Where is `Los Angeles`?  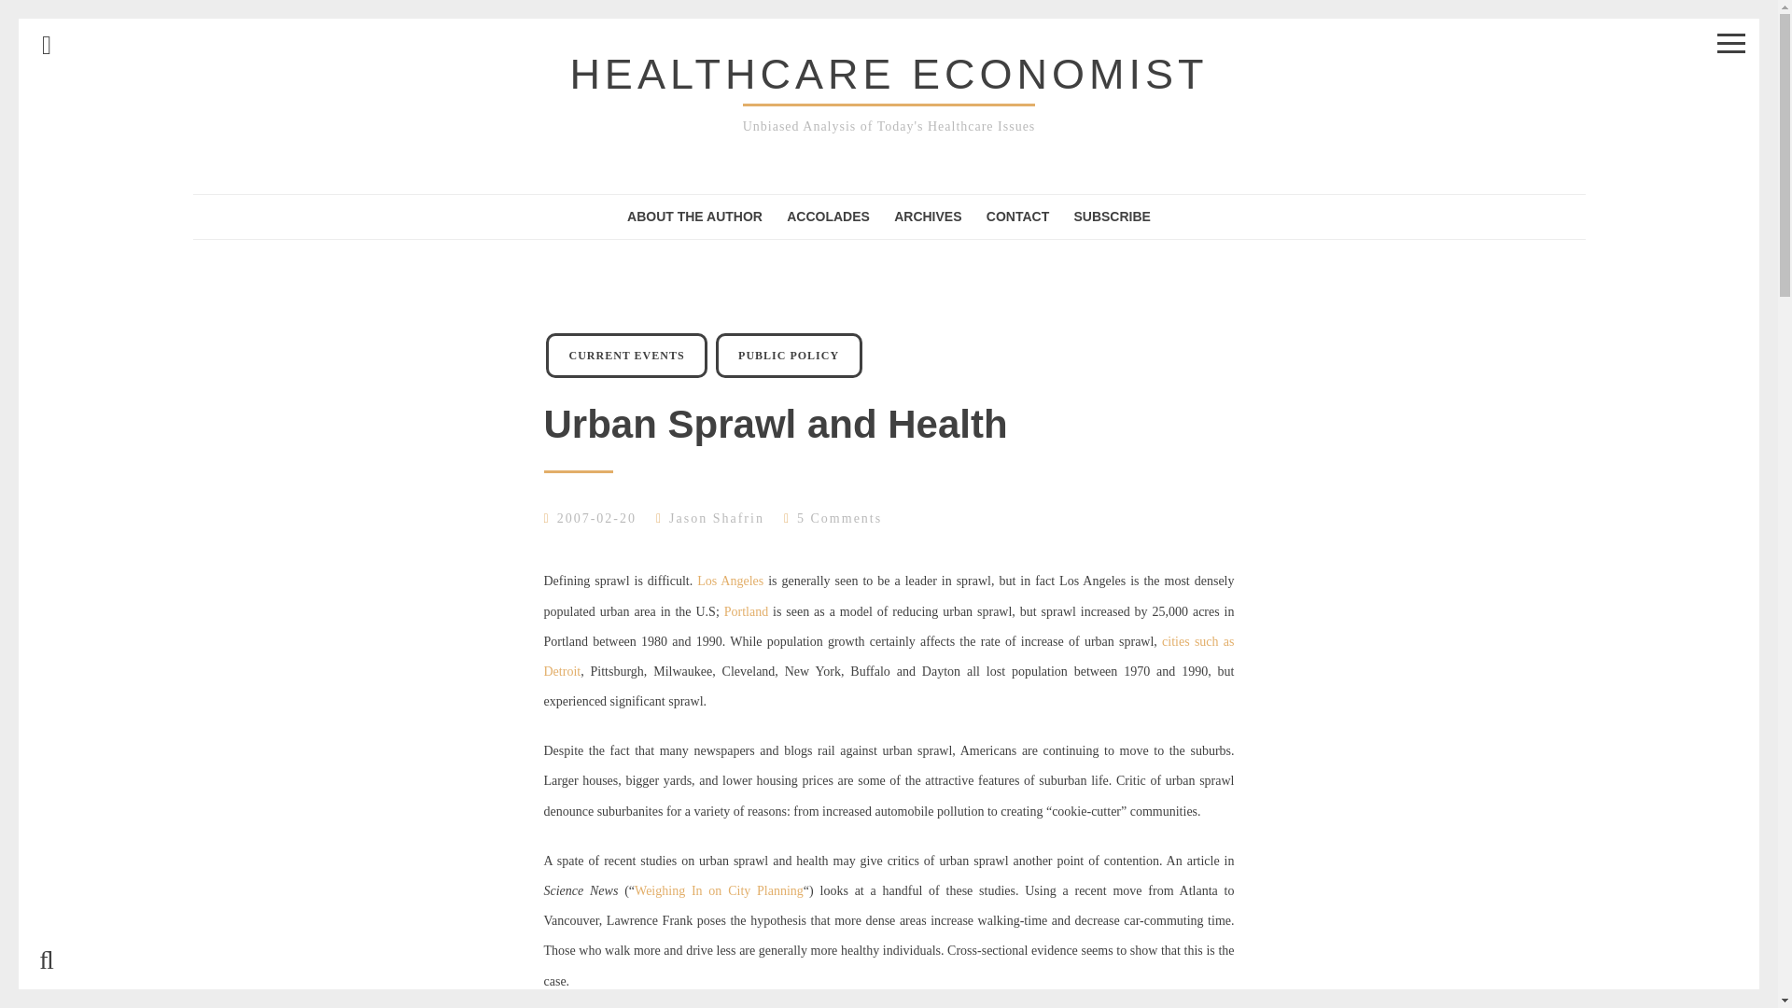
Los Angeles is located at coordinates (730, 581).